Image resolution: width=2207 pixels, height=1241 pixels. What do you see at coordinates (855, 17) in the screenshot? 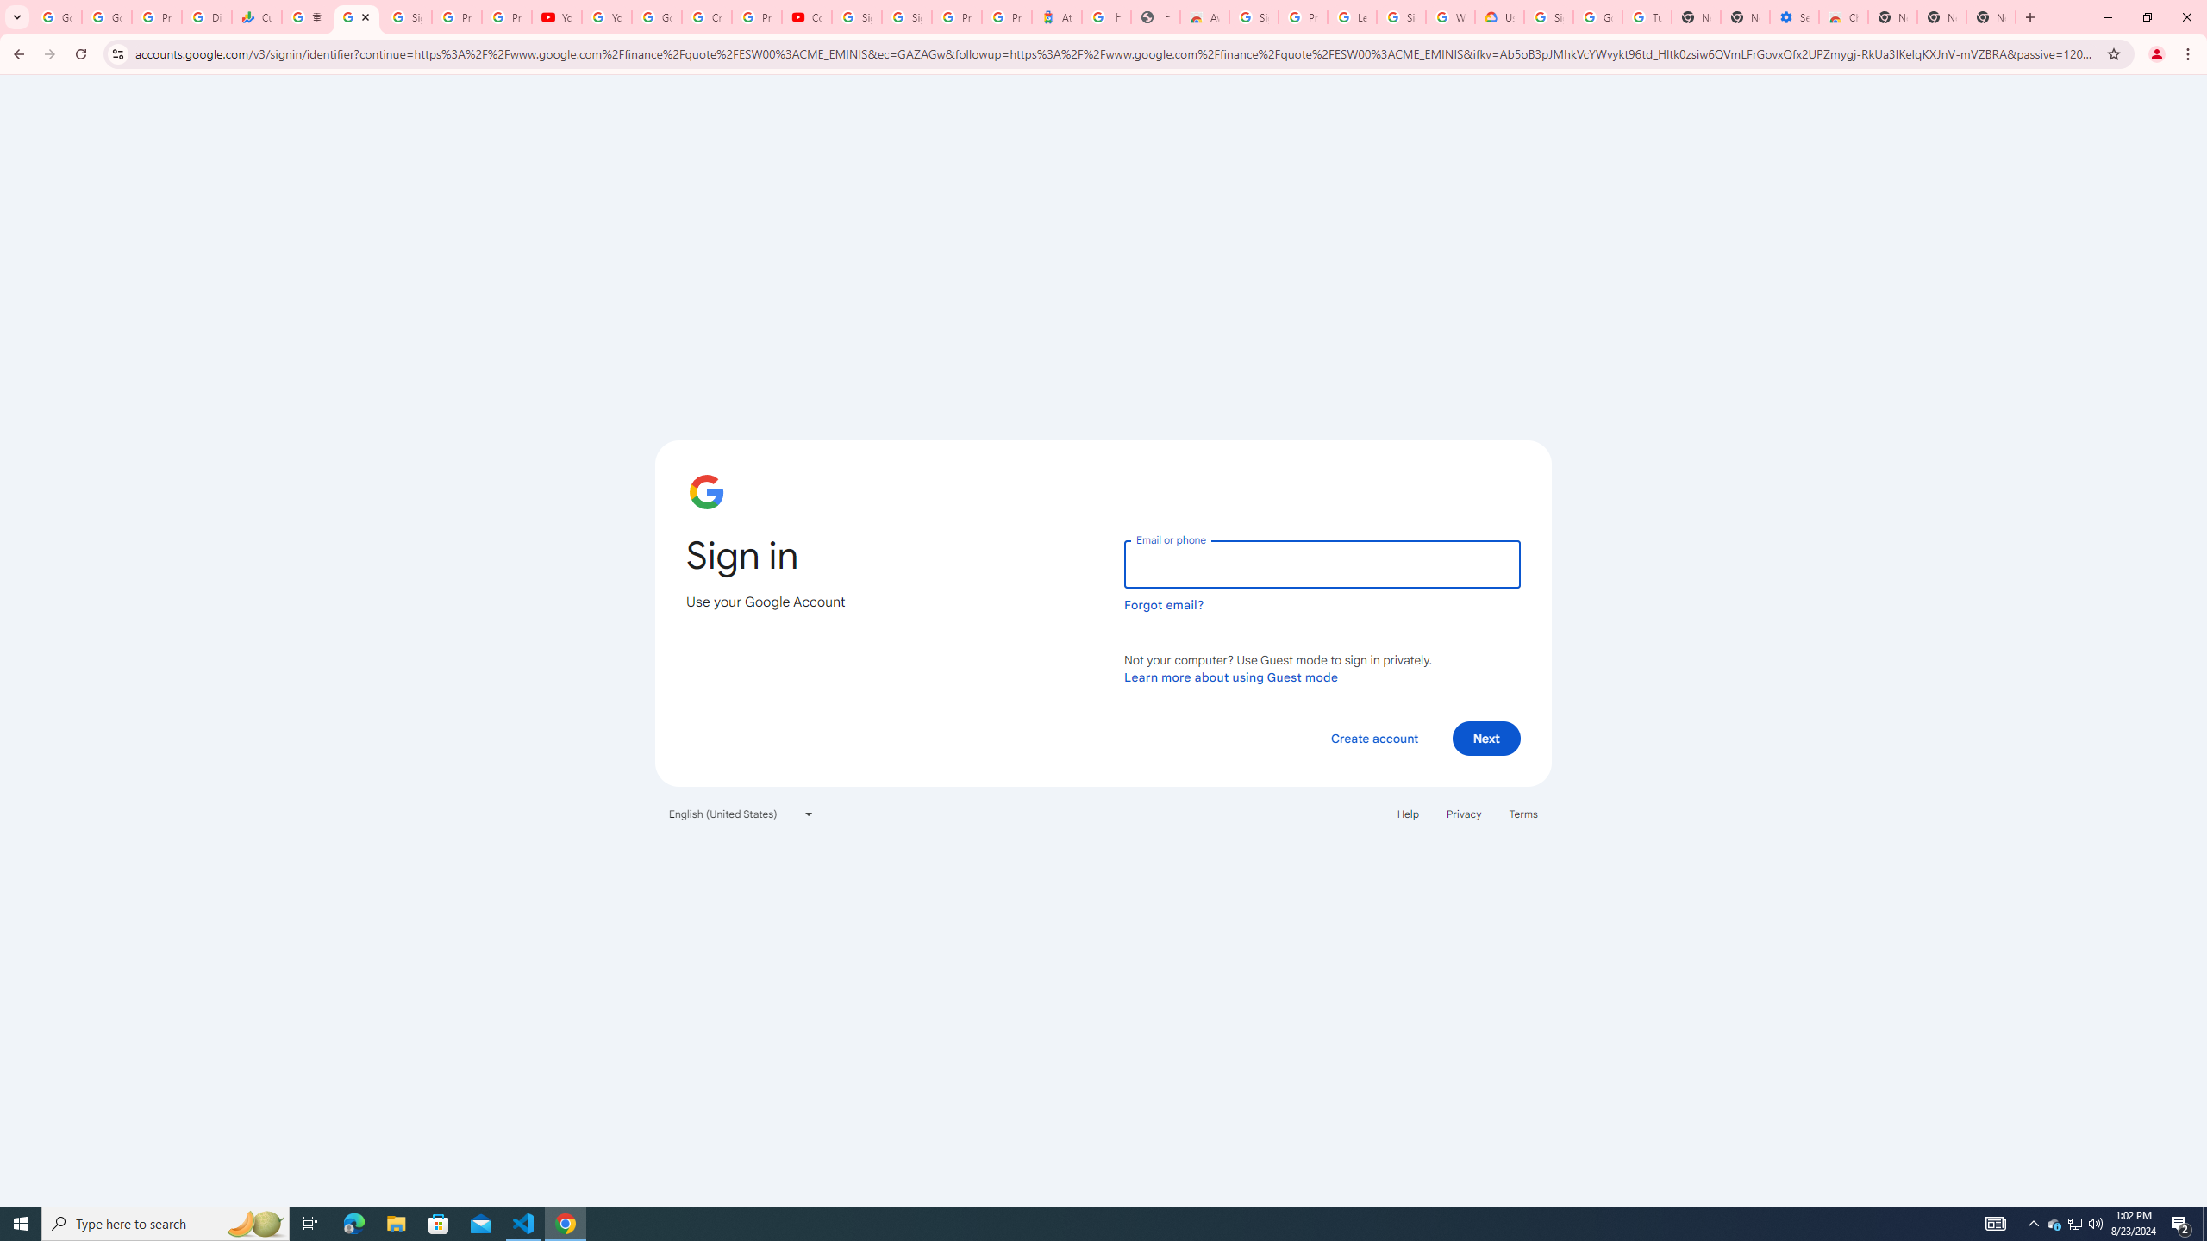
I see `Sign in - Google Accounts` at bounding box center [855, 17].